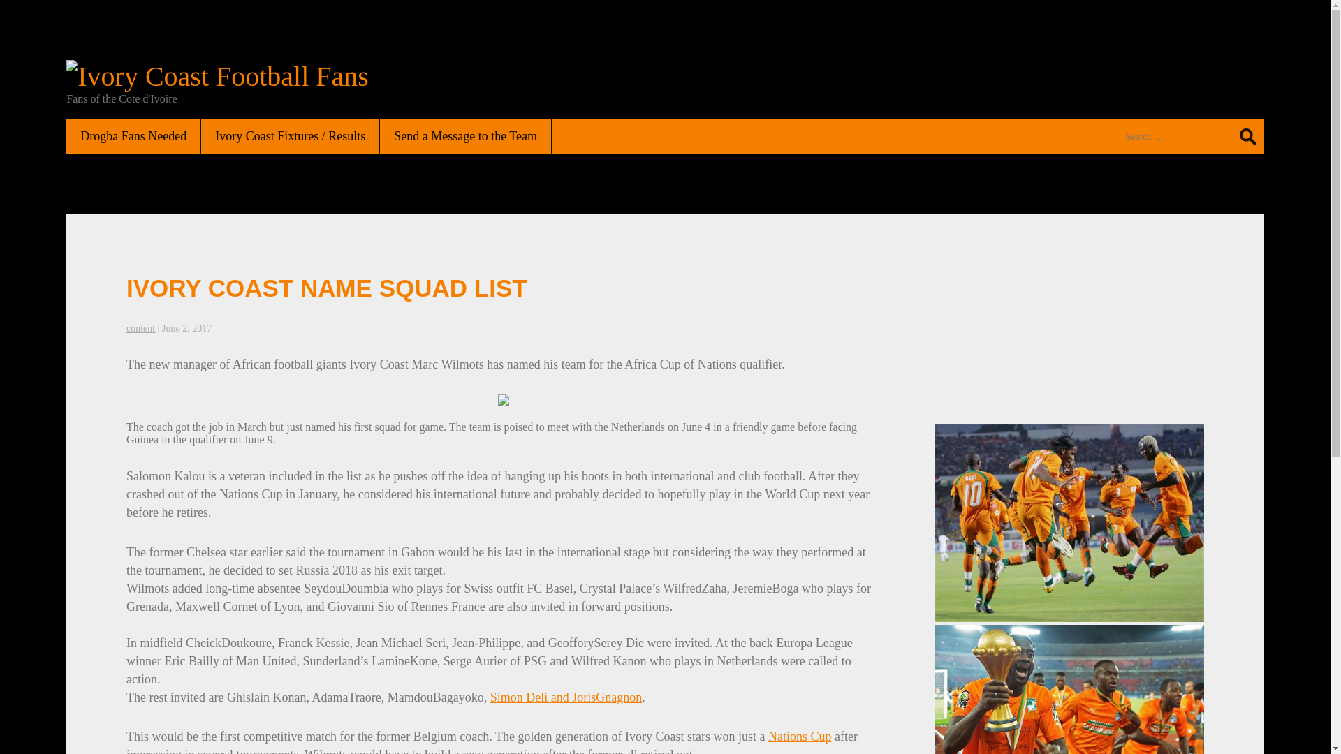 The width and height of the screenshot is (1341, 754). Describe the element at coordinates (187, 328) in the screenshot. I see `June 2, 2017` at that location.